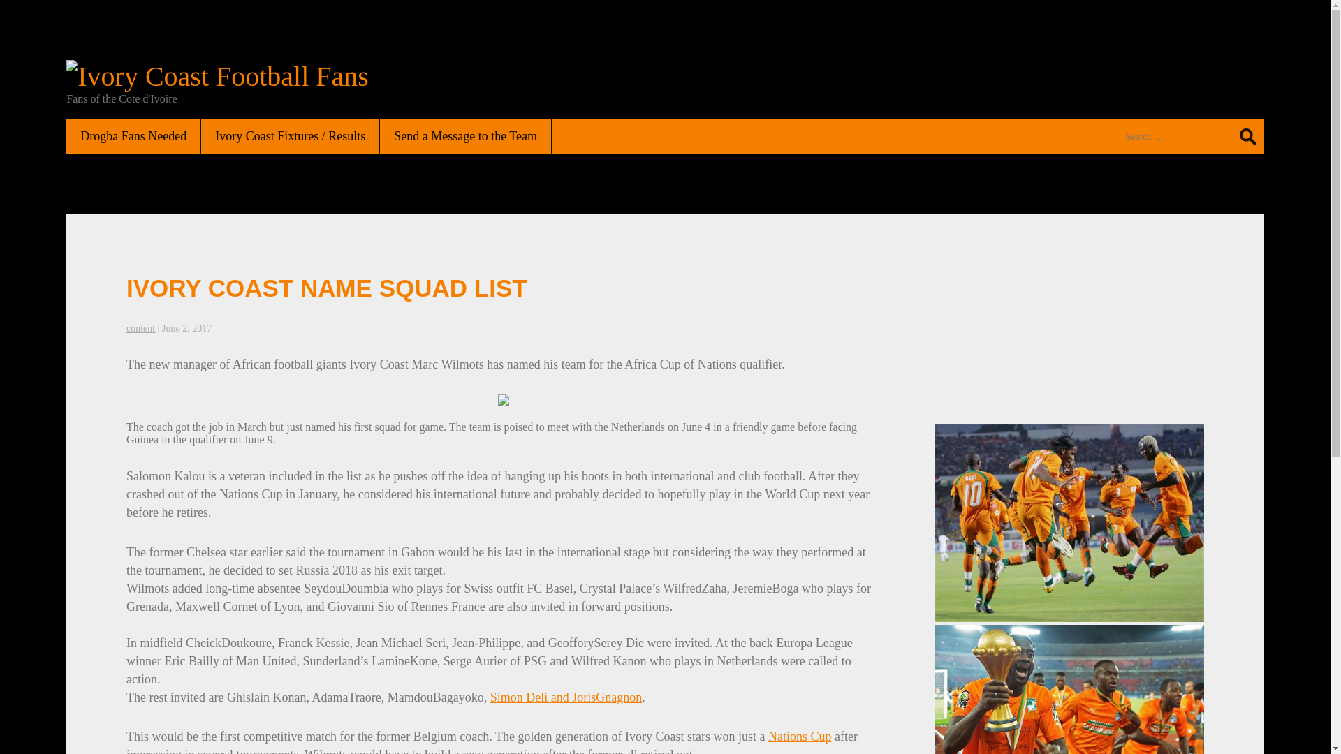 The width and height of the screenshot is (1341, 754). Describe the element at coordinates (187, 328) in the screenshot. I see `June 2, 2017` at that location.